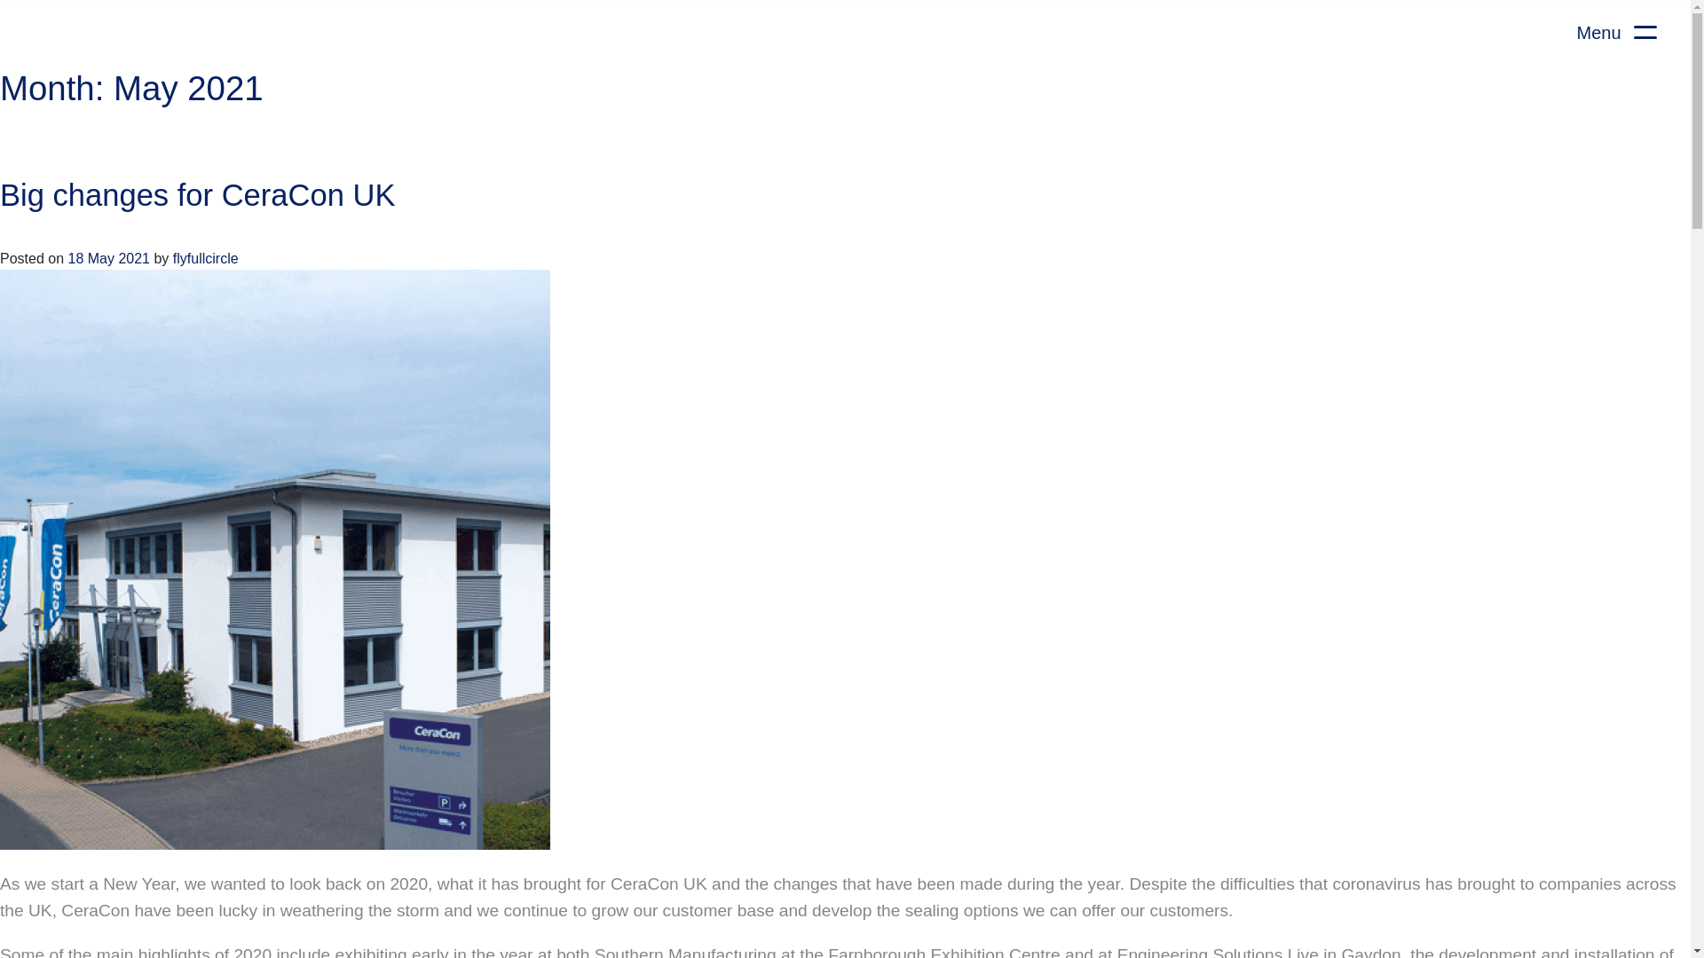  What do you see at coordinates (197, 194) in the screenshot?
I see `Big changes for CeraCon UK` at bounding box center [197, 194].